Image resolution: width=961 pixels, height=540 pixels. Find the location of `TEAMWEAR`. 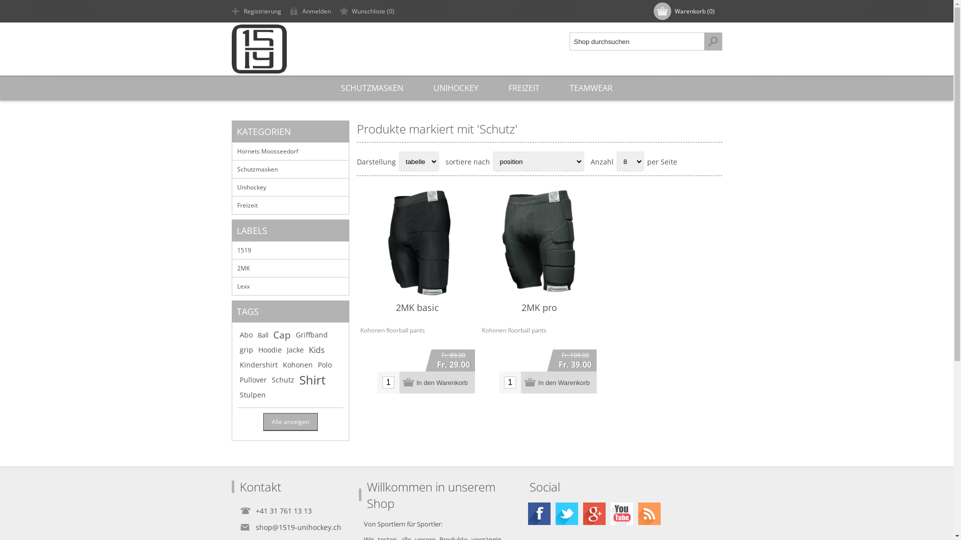

TEAMWEAR is located at coordinates (591, 88).